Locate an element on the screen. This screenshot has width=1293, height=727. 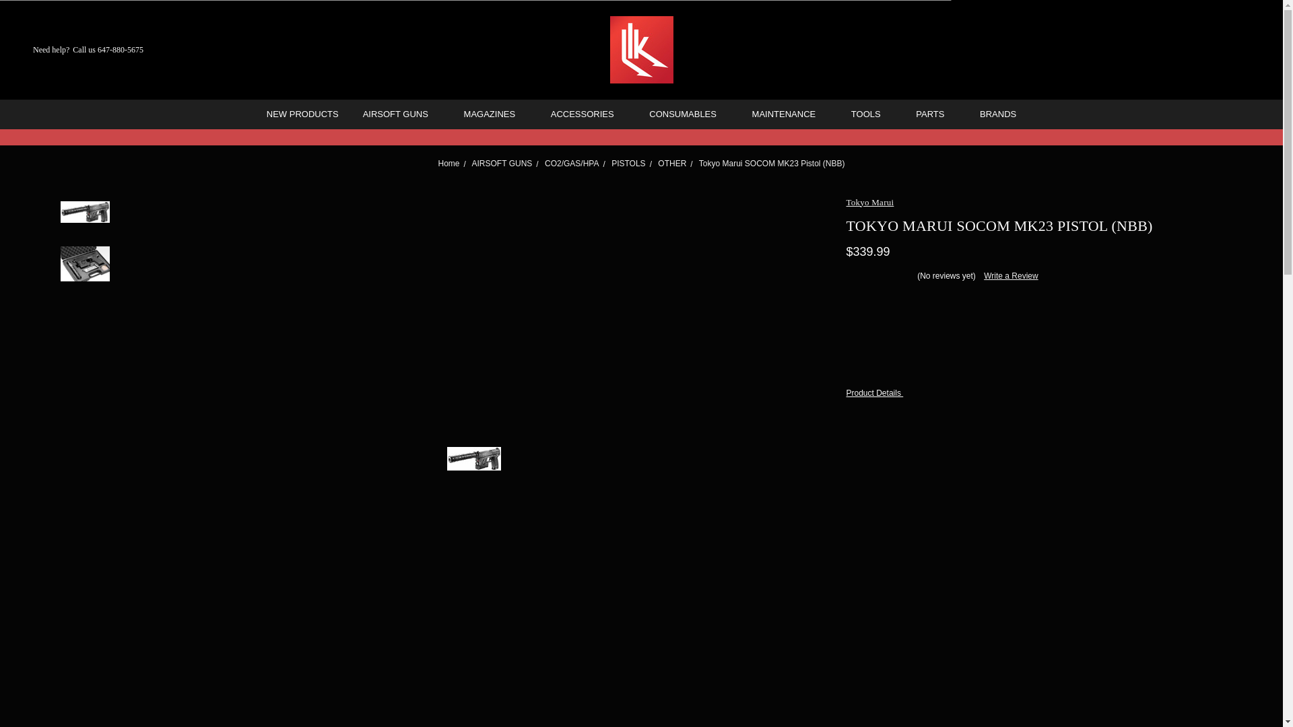
NEW PRODUCTS is located at coordinates (302, 114).